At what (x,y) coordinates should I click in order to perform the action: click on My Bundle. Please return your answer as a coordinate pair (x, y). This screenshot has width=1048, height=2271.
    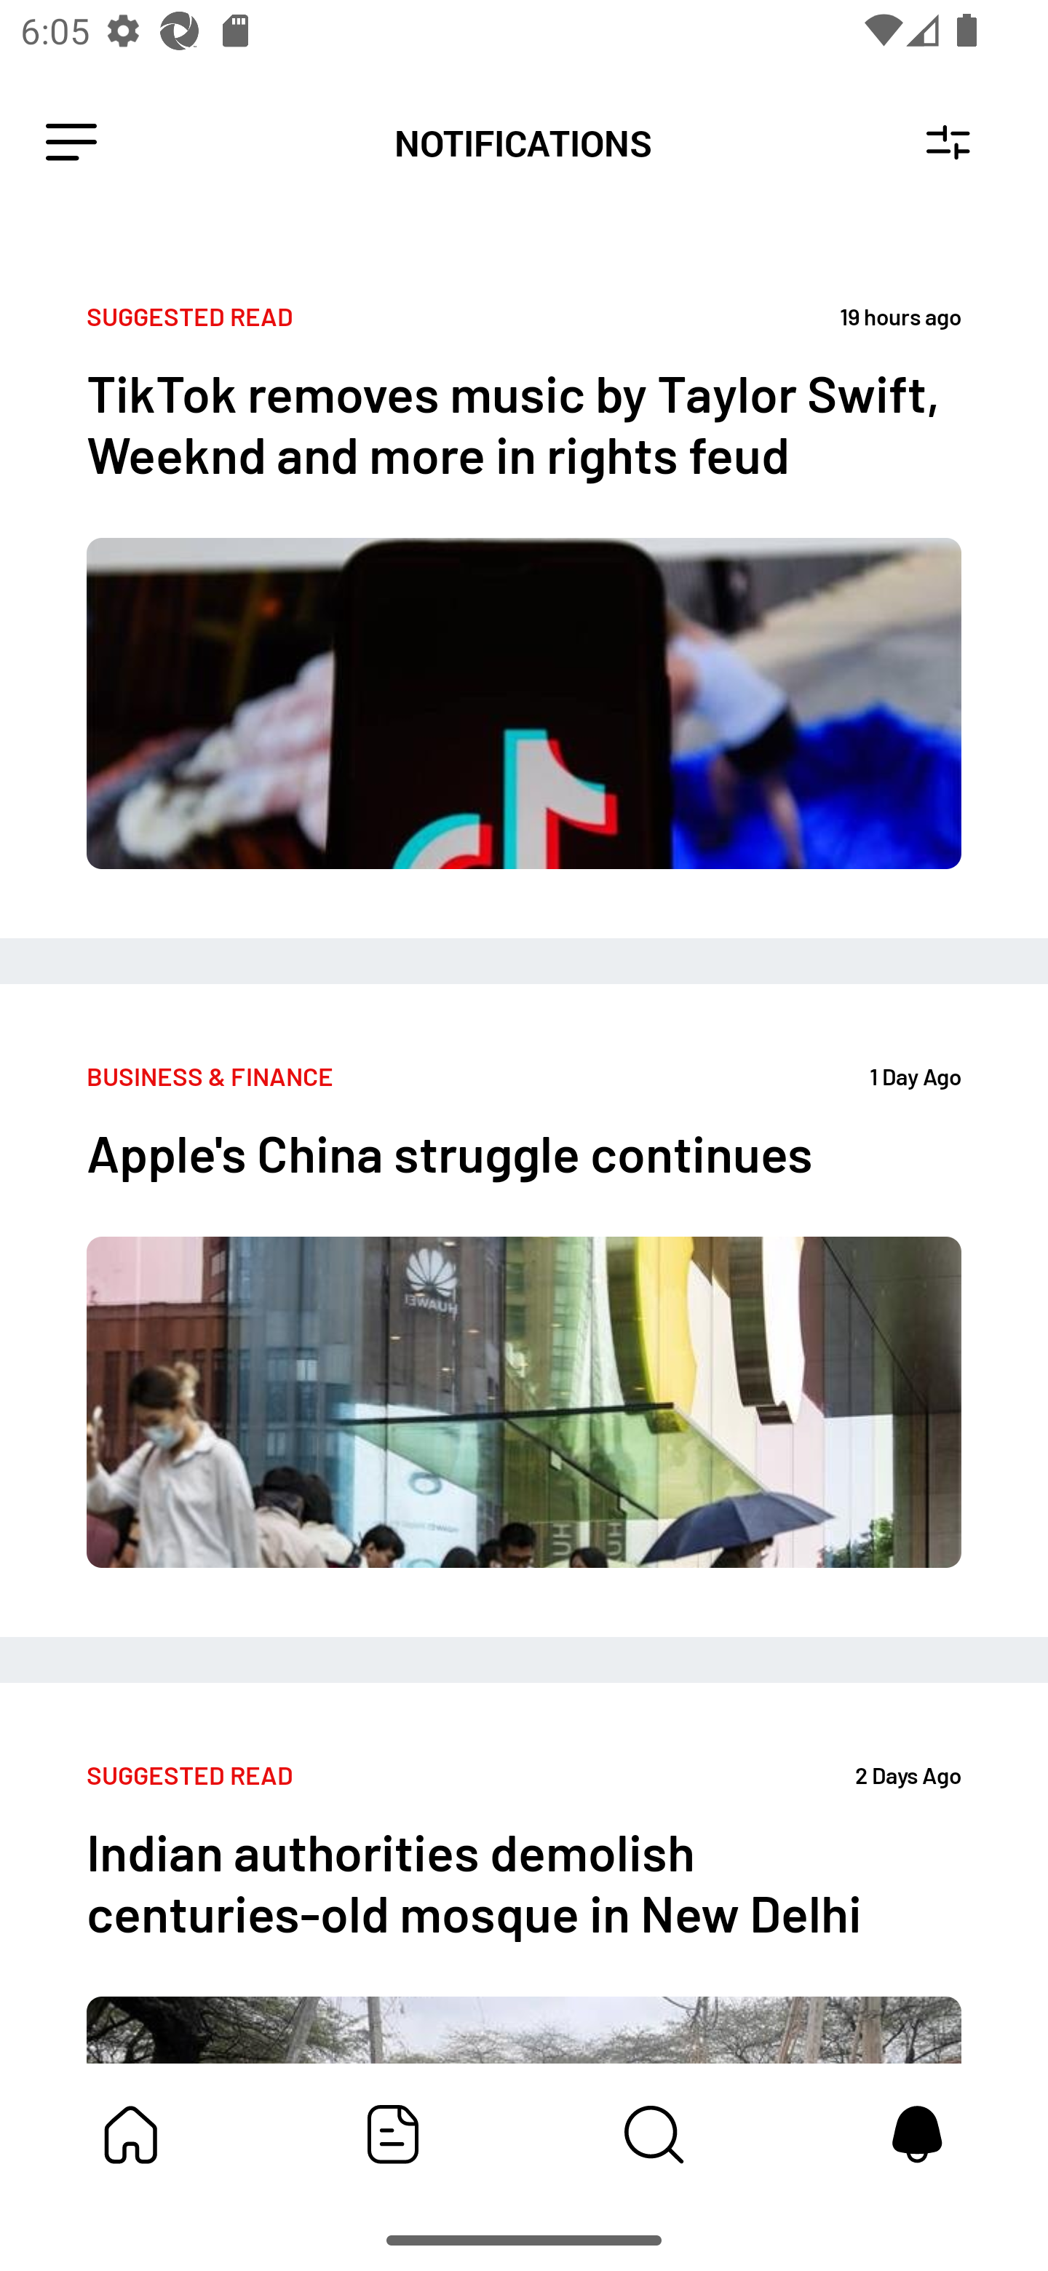
    Looking at the image, I should click on (131, 2134).